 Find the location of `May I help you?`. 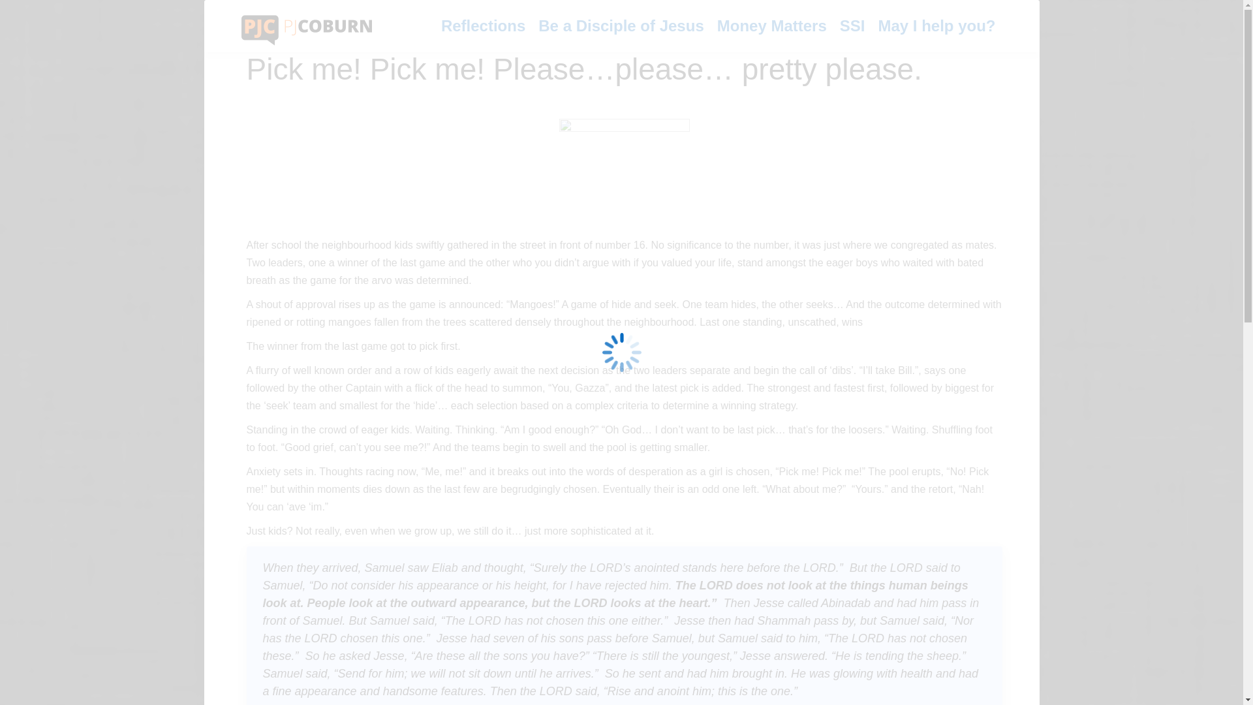

May I help you? is located at coordinates (936, 26).